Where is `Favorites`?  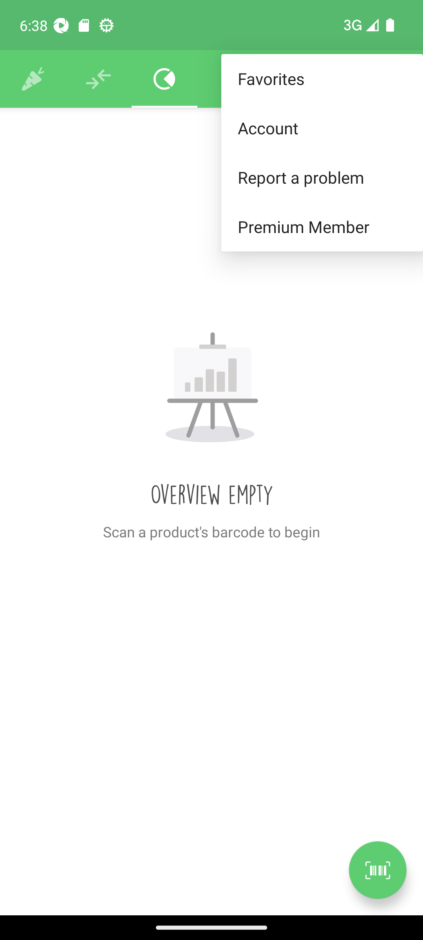 Favorites is located at coordinates (322, 79).